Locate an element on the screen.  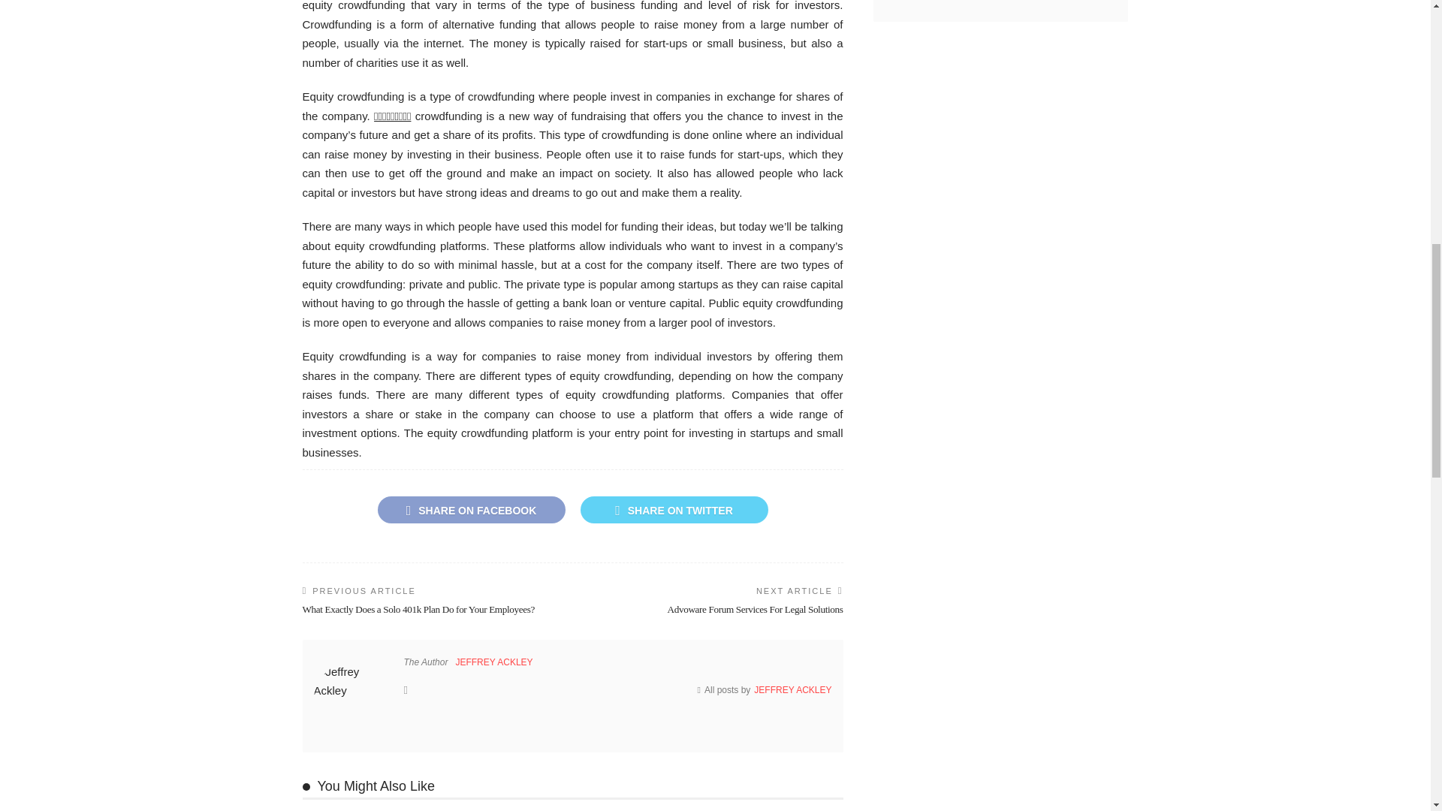
SHARE ON TWITTER is located at coordinates (673, 509).